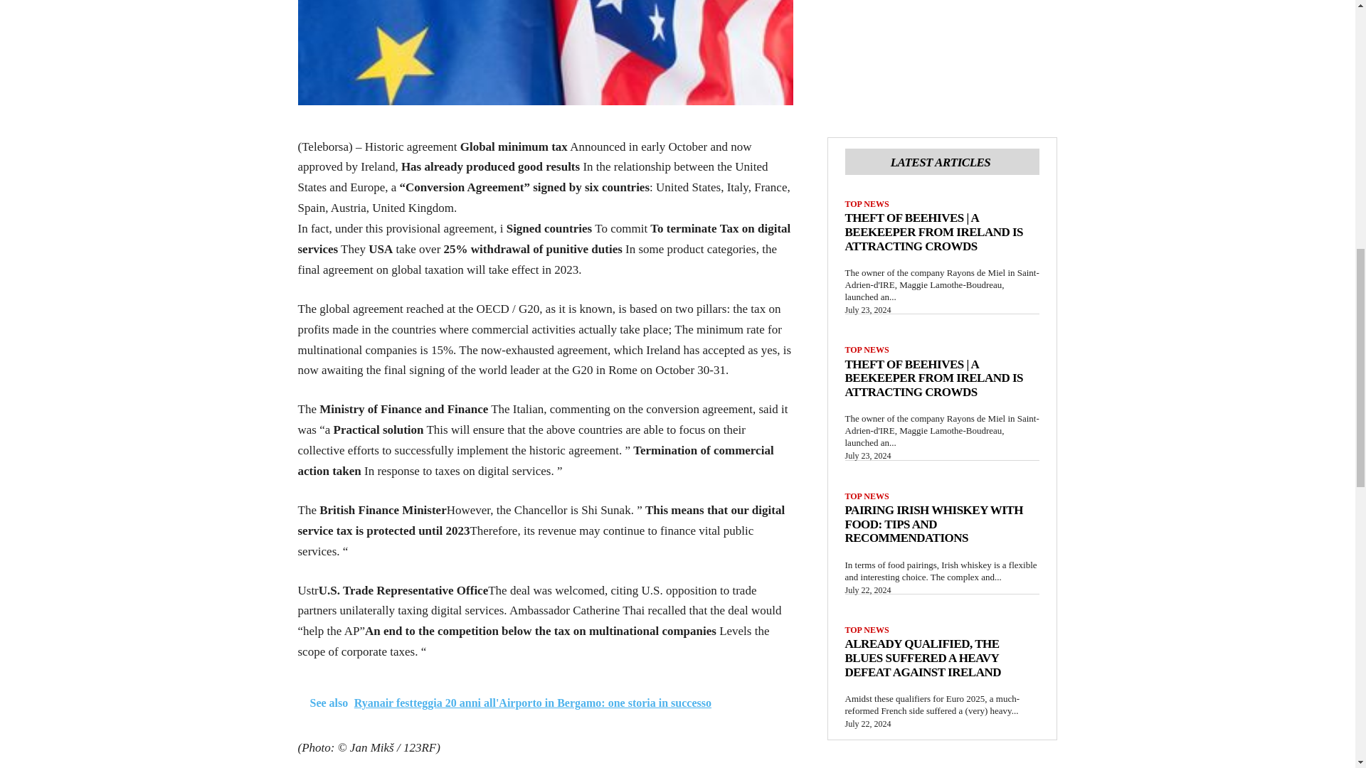  I want to click on PAIRING IRISH WHISKEY WITH FOOD: TIPS AND RECOMMENDATIONS, so click(934, 523).